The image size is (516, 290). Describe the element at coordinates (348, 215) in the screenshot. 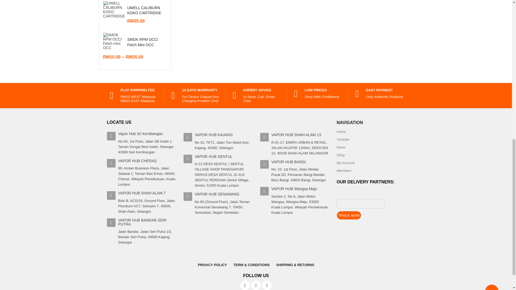

I see `TRACK NOW` at that location.